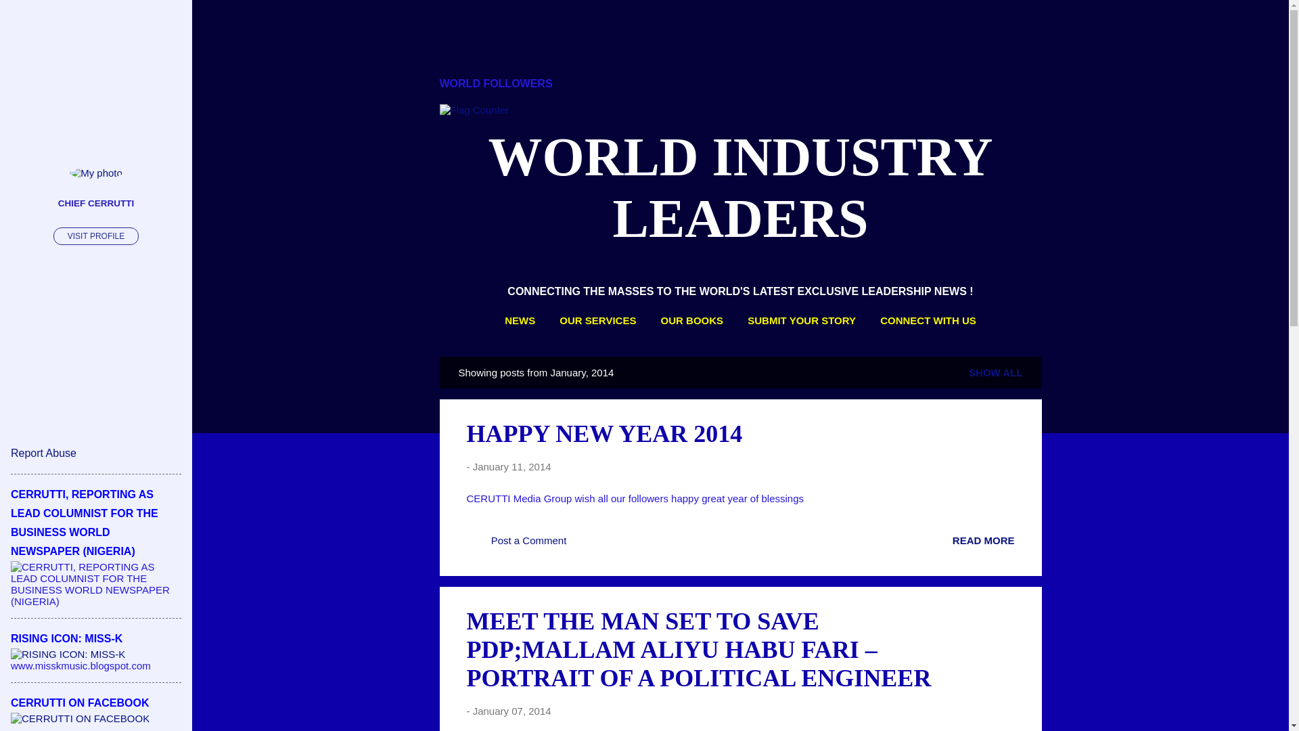 Image resolution: width=1299 pixels, height=731 pixels. What do you see at coordinates (740, 187) in the screenshot?
I see `WORLD INDUSTRY LEADERS` at bounding box center [740, 187].